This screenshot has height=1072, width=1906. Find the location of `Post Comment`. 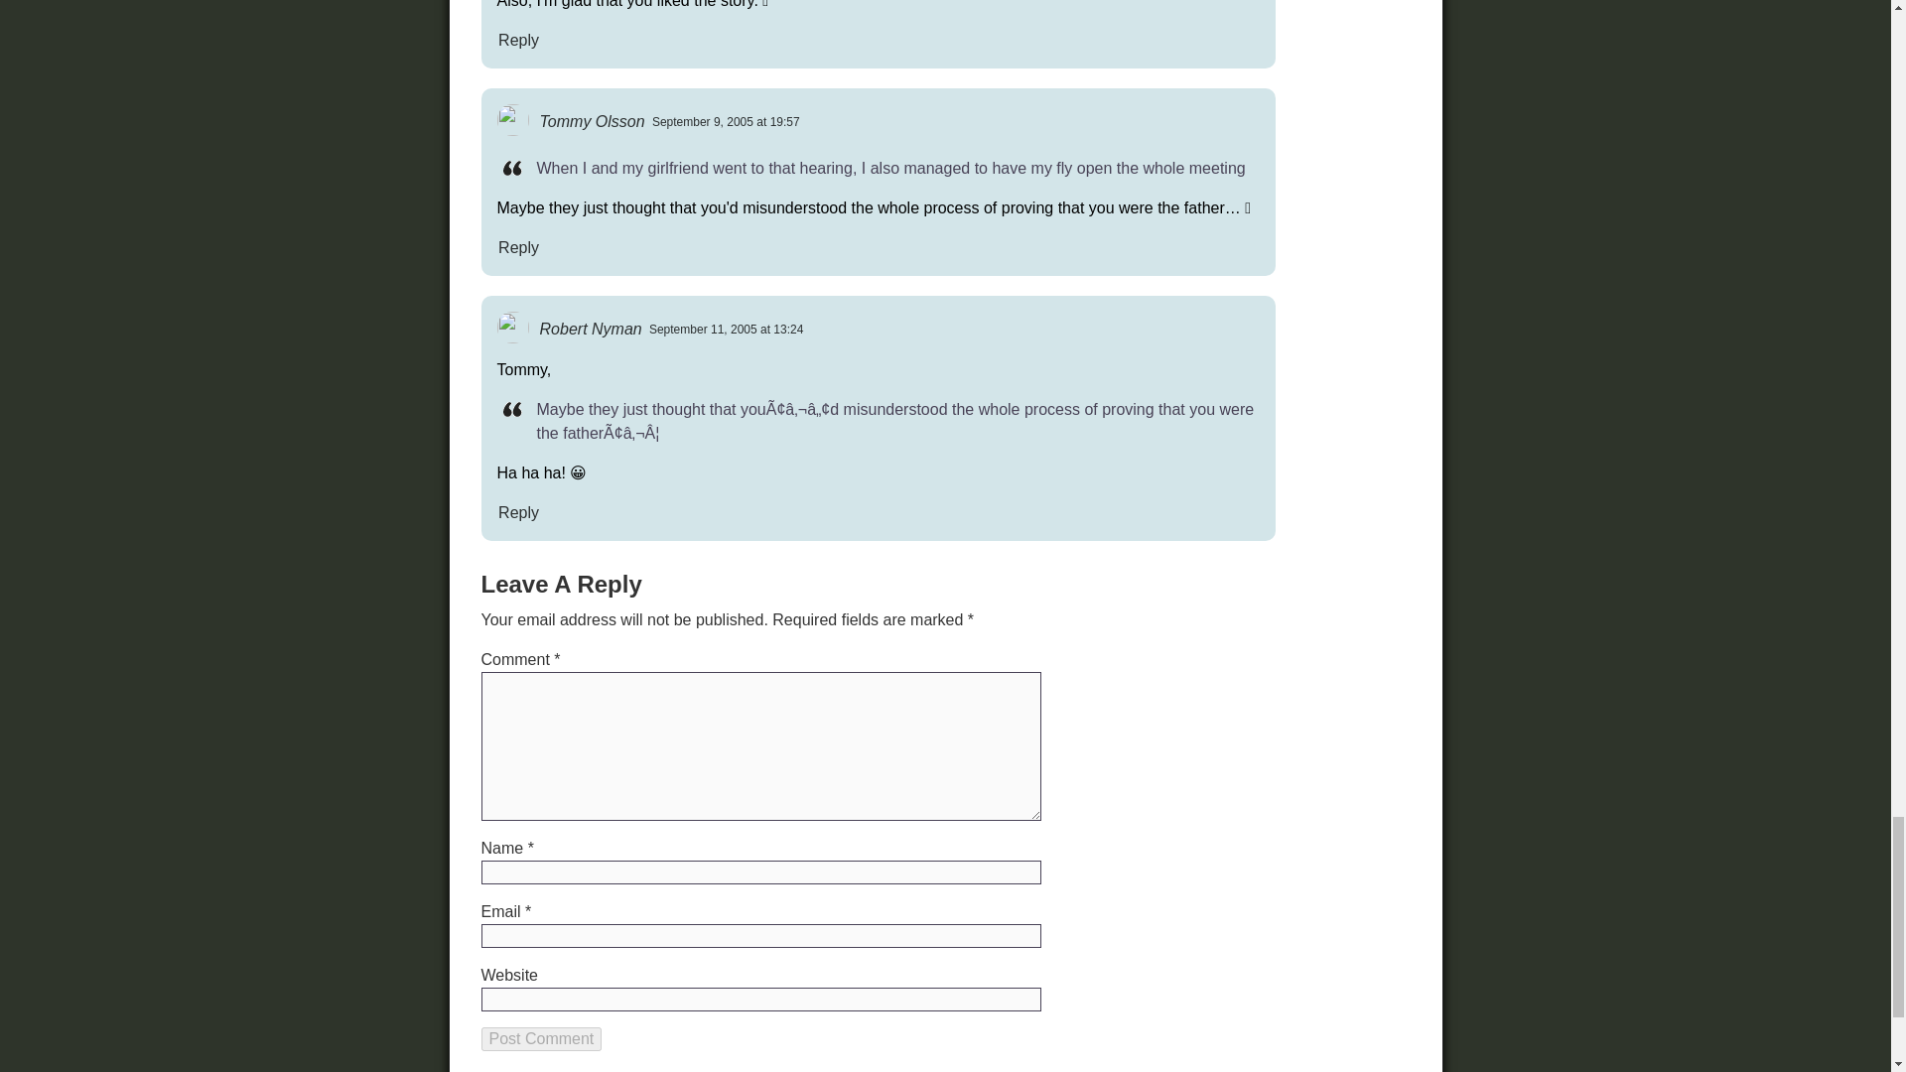

Post Comment is located at coordinates (540, 1038).